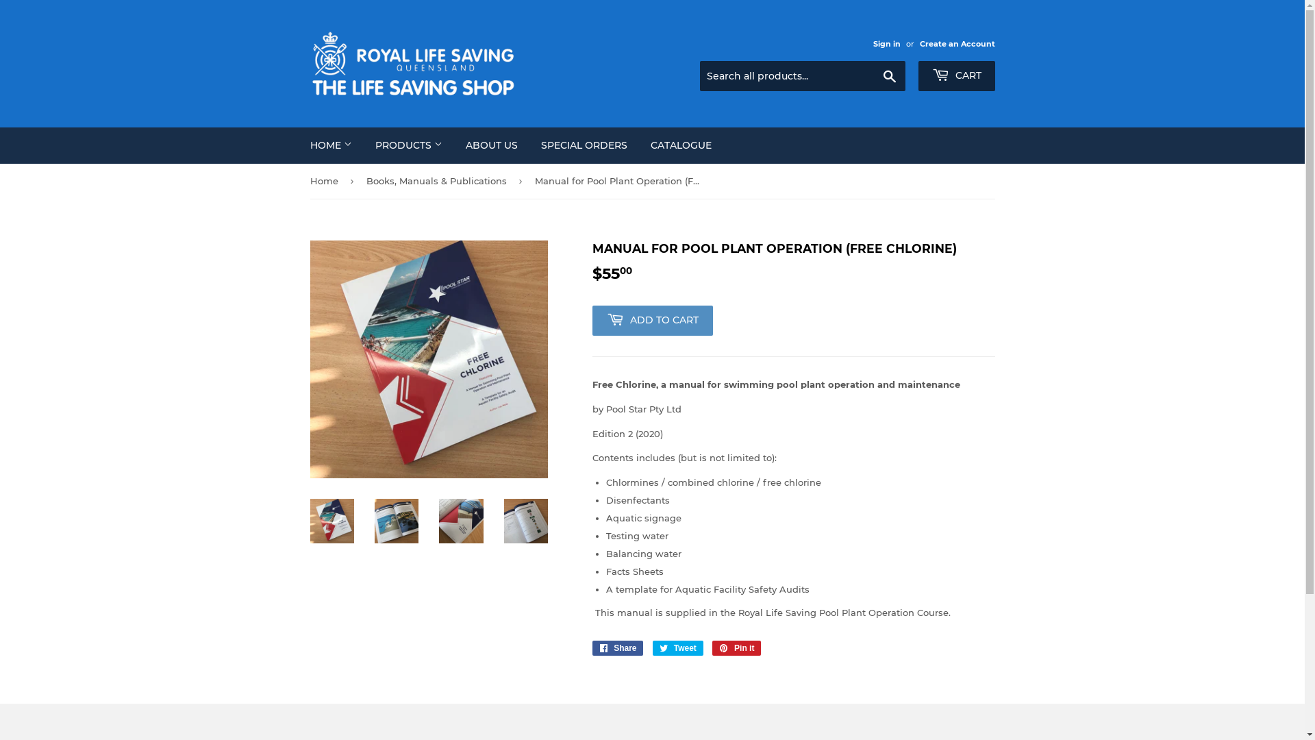 This screenshot has height=740, width=1315. I want to click on CATALOGUE, so click(681, 145).